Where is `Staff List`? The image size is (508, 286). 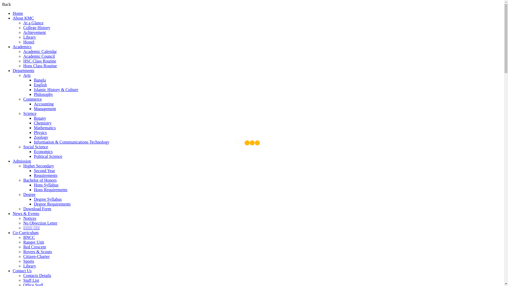 Staff List is located at coordinates (31, 280).